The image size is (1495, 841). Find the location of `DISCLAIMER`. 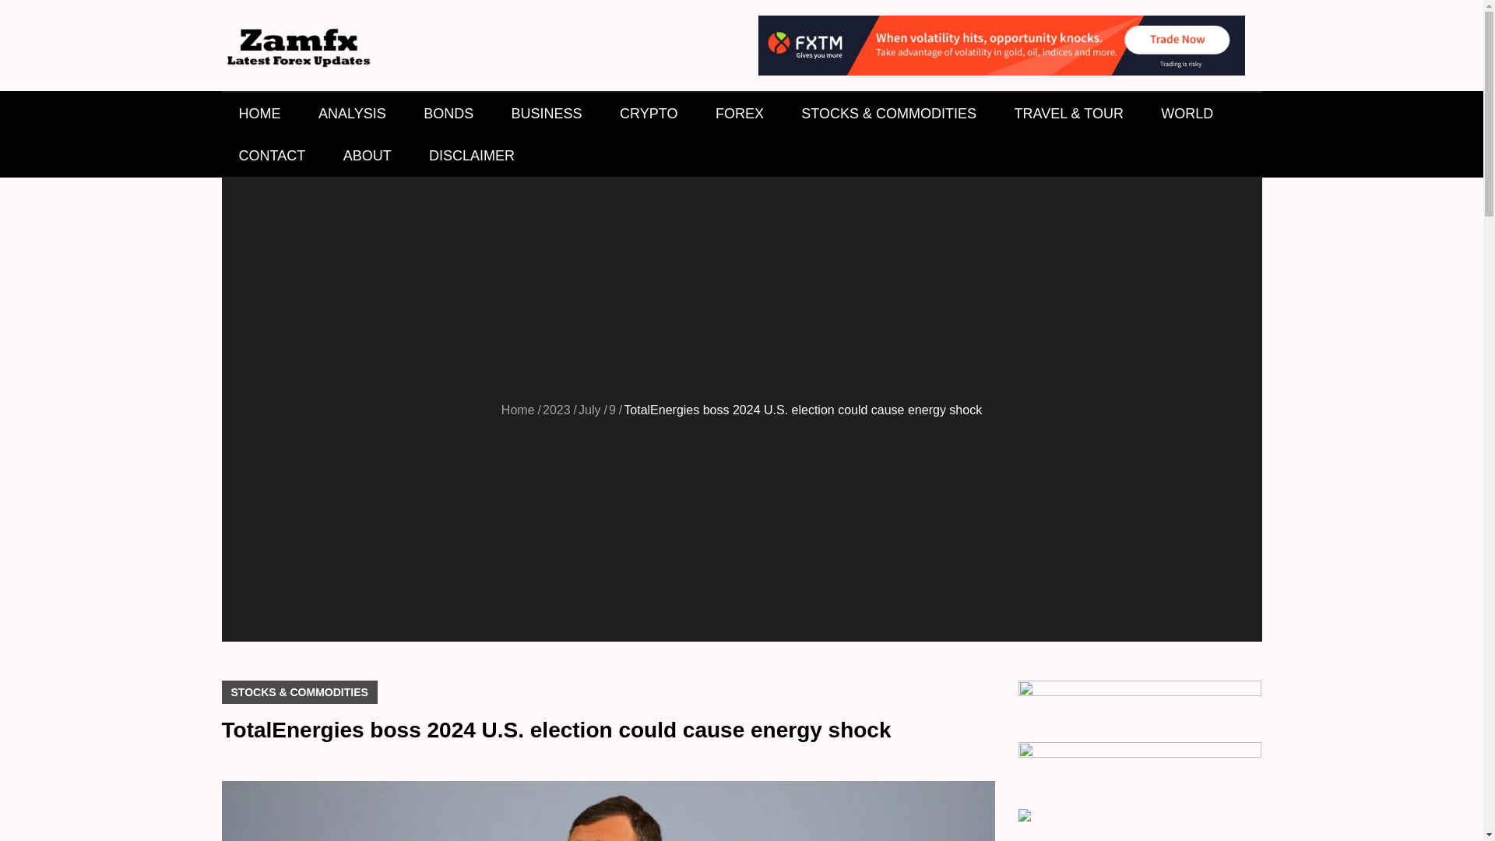

DISCLAIMER is located at coordinates (472, 155).